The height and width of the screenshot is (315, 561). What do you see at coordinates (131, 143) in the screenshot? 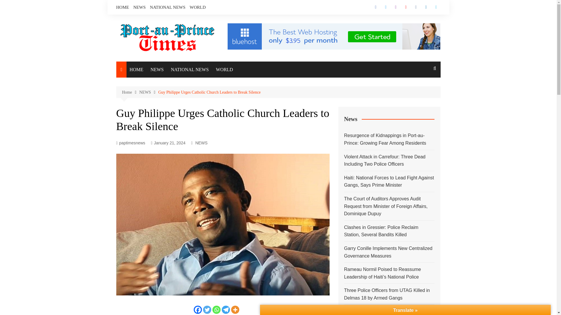
I see `paptimesnews` at bounding box center [131, 143].